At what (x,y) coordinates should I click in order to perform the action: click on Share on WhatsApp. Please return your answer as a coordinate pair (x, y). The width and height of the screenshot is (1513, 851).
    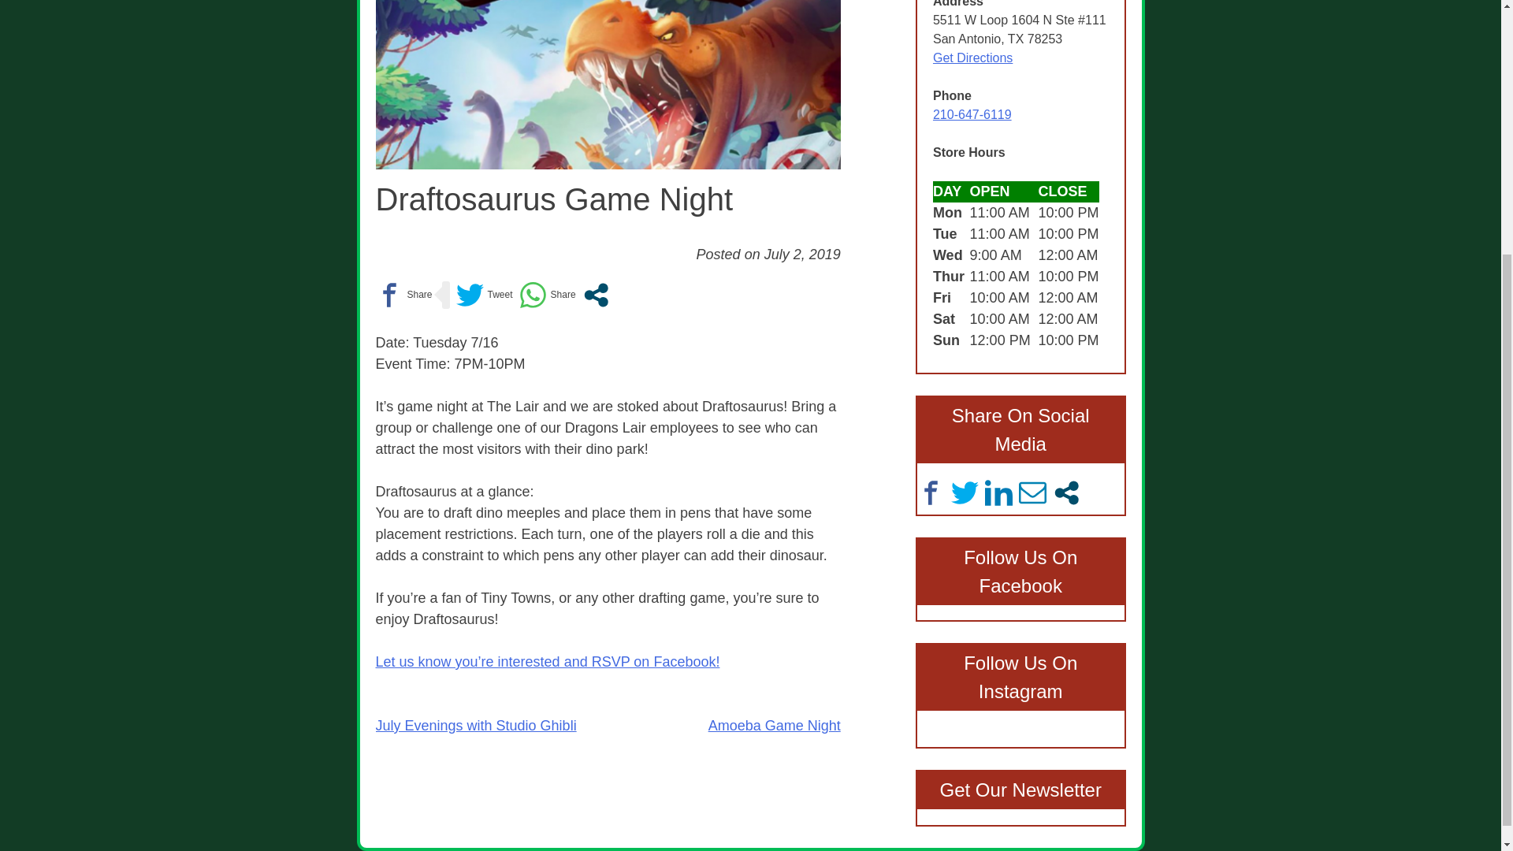
    Looking at the image, I should click on (547, 295).